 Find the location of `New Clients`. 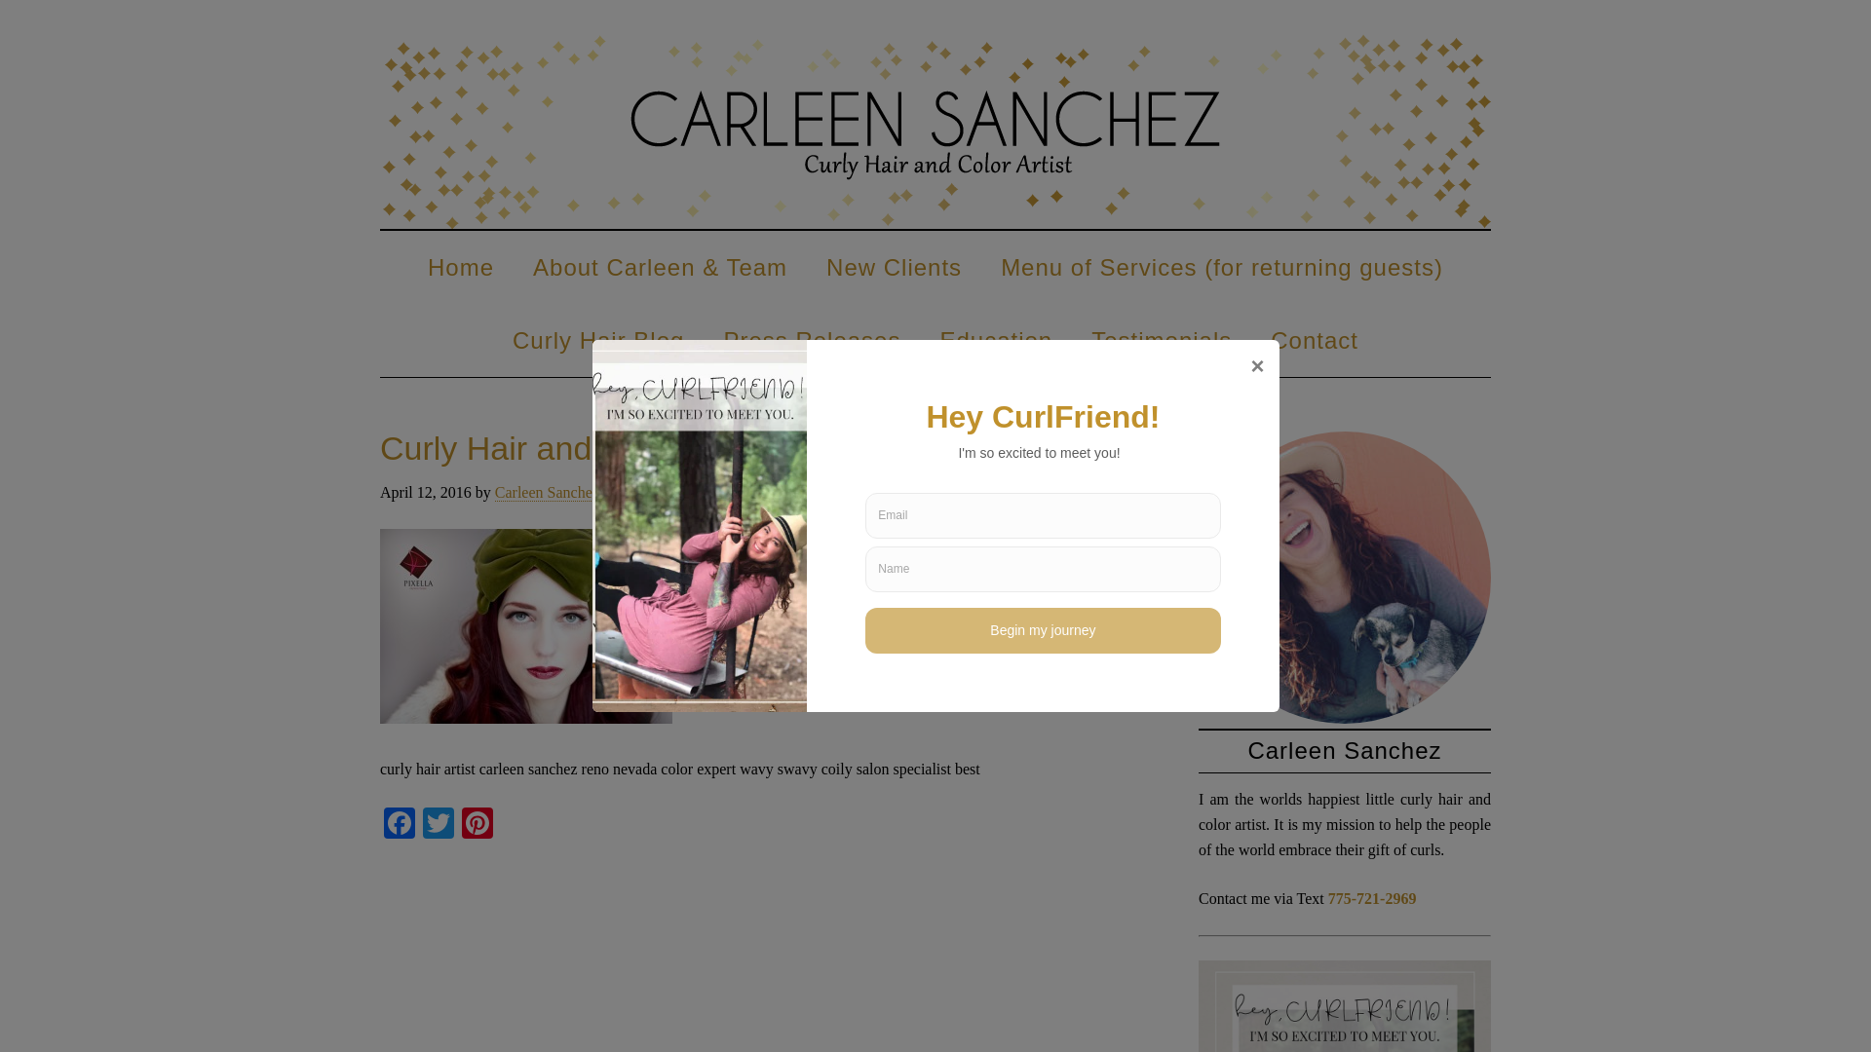

New Clients is located at coordinates (893, 267).